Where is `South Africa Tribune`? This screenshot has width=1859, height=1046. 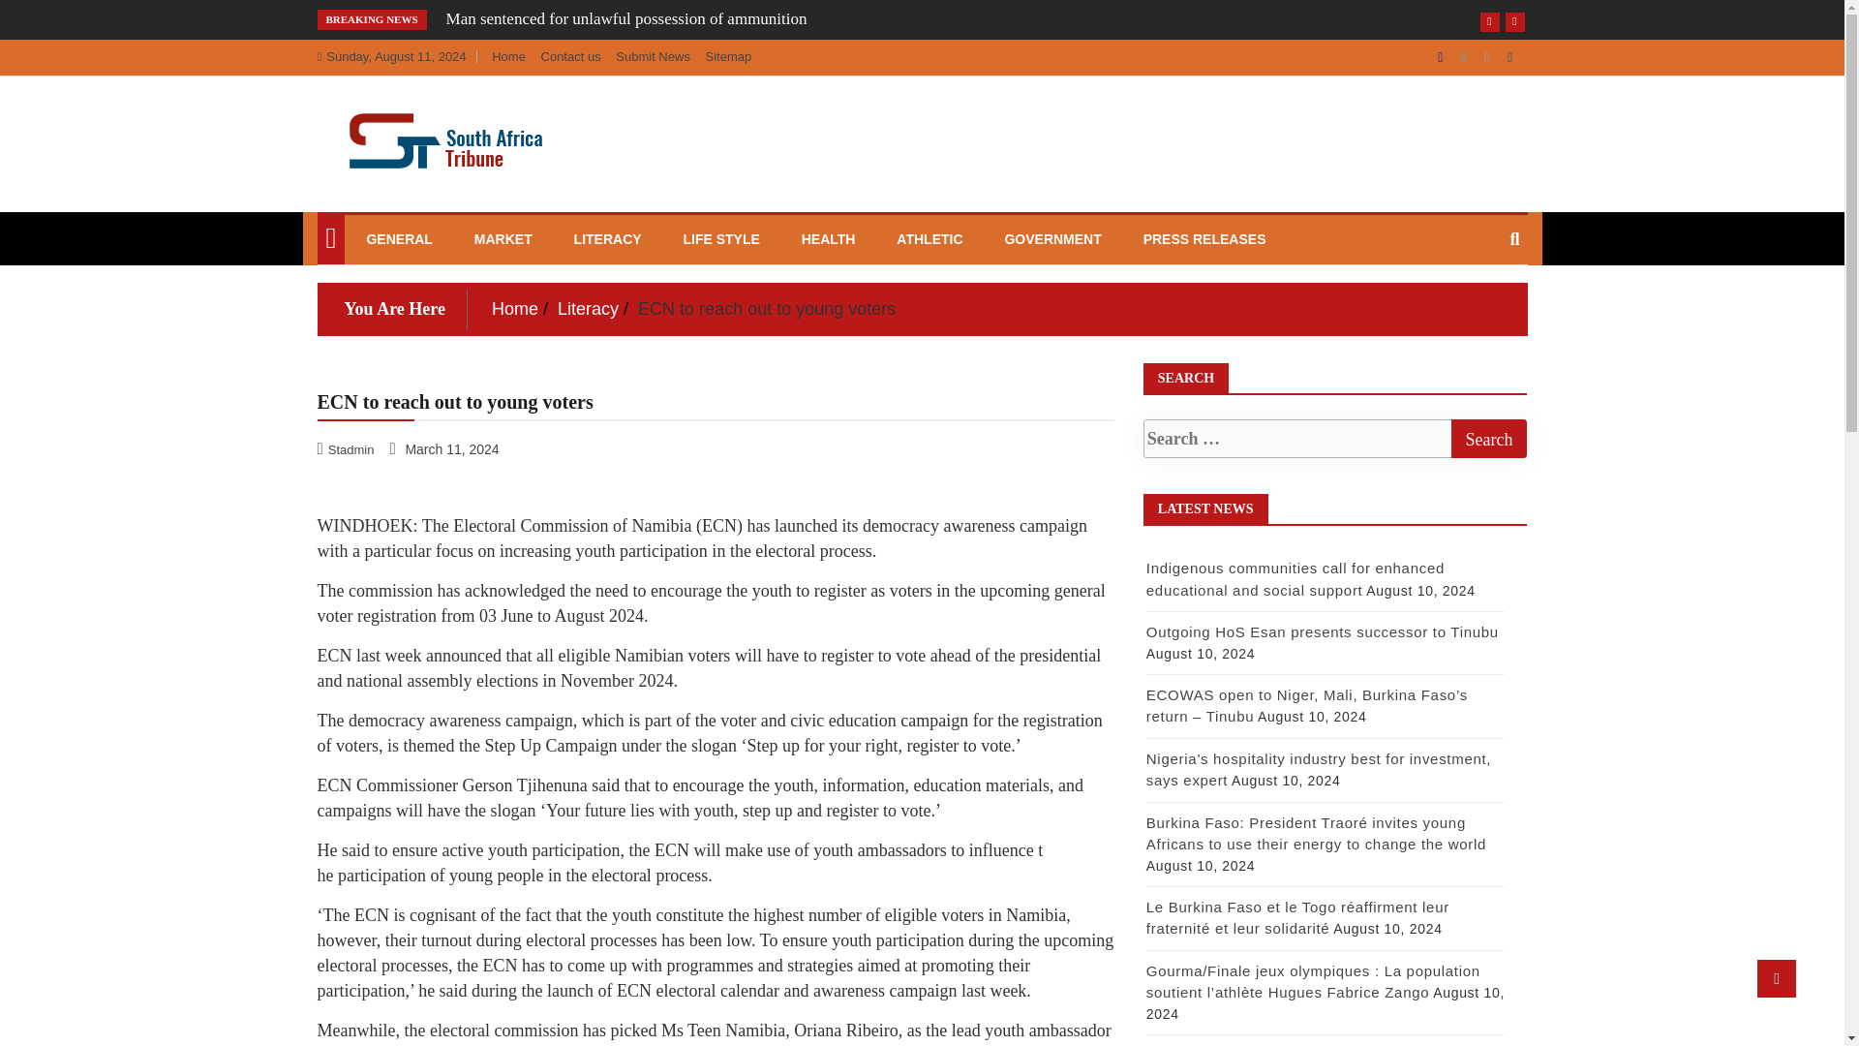
South Africa Tribune is located at coordinates (411, 238).